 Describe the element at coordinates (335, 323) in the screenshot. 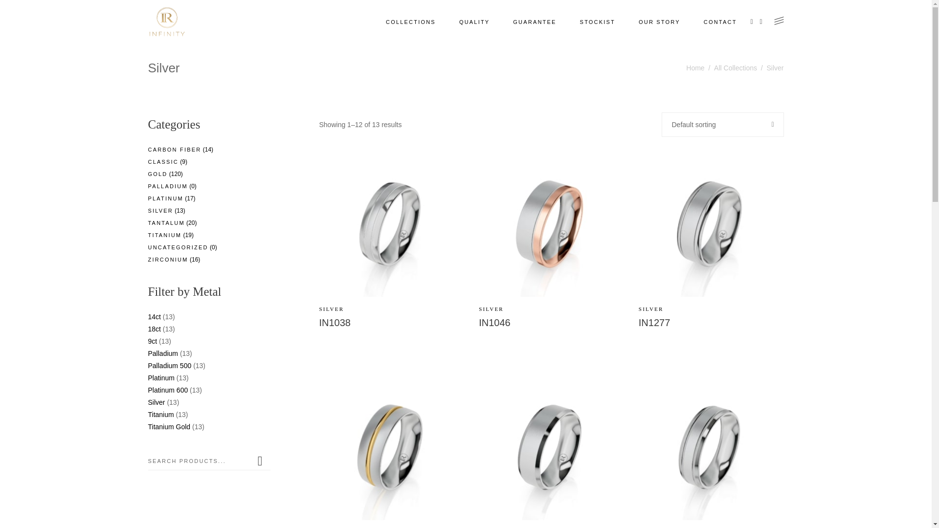

I see `IN1038` at that location.